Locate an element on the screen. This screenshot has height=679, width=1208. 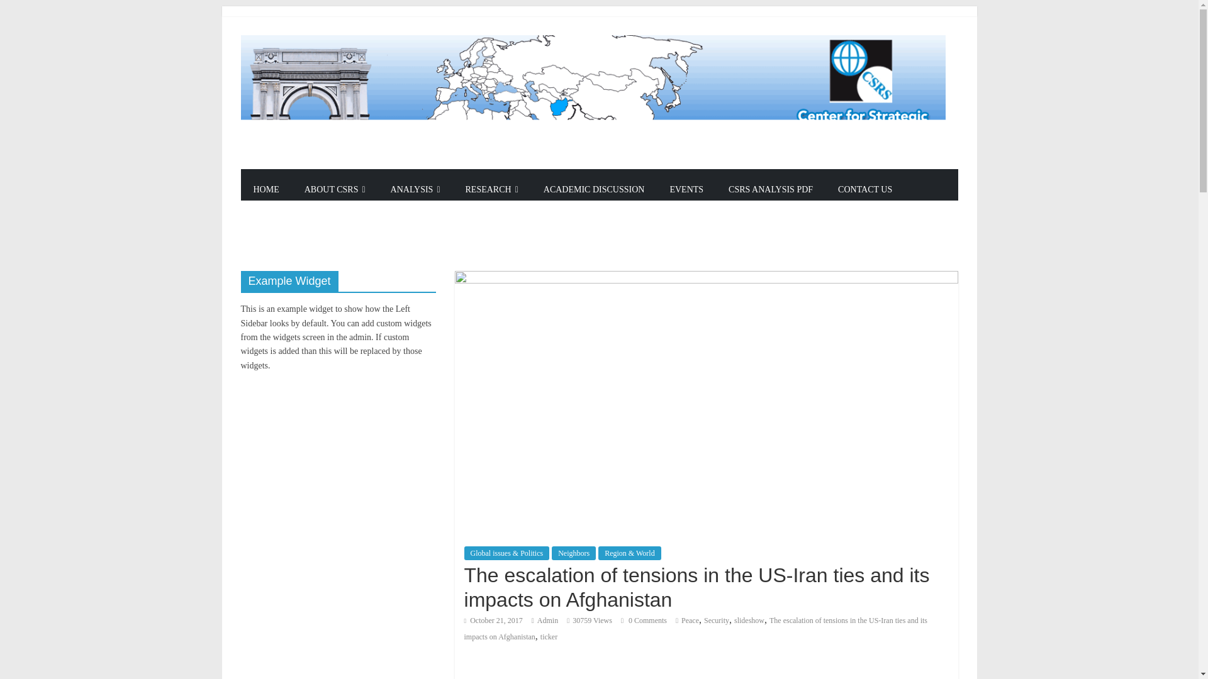
Admin is located at coordinates (547, 620).